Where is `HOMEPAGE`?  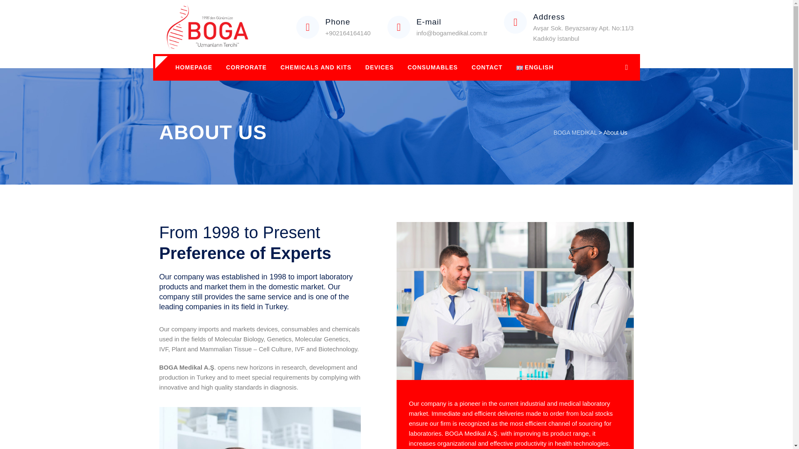
HOMEPAGE is located at coordinates (194, 67).